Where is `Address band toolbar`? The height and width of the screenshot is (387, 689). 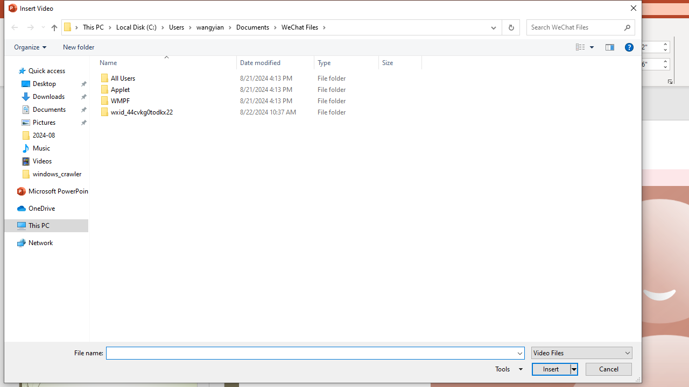
Address band toolbar is located at coordinates (502, 27).